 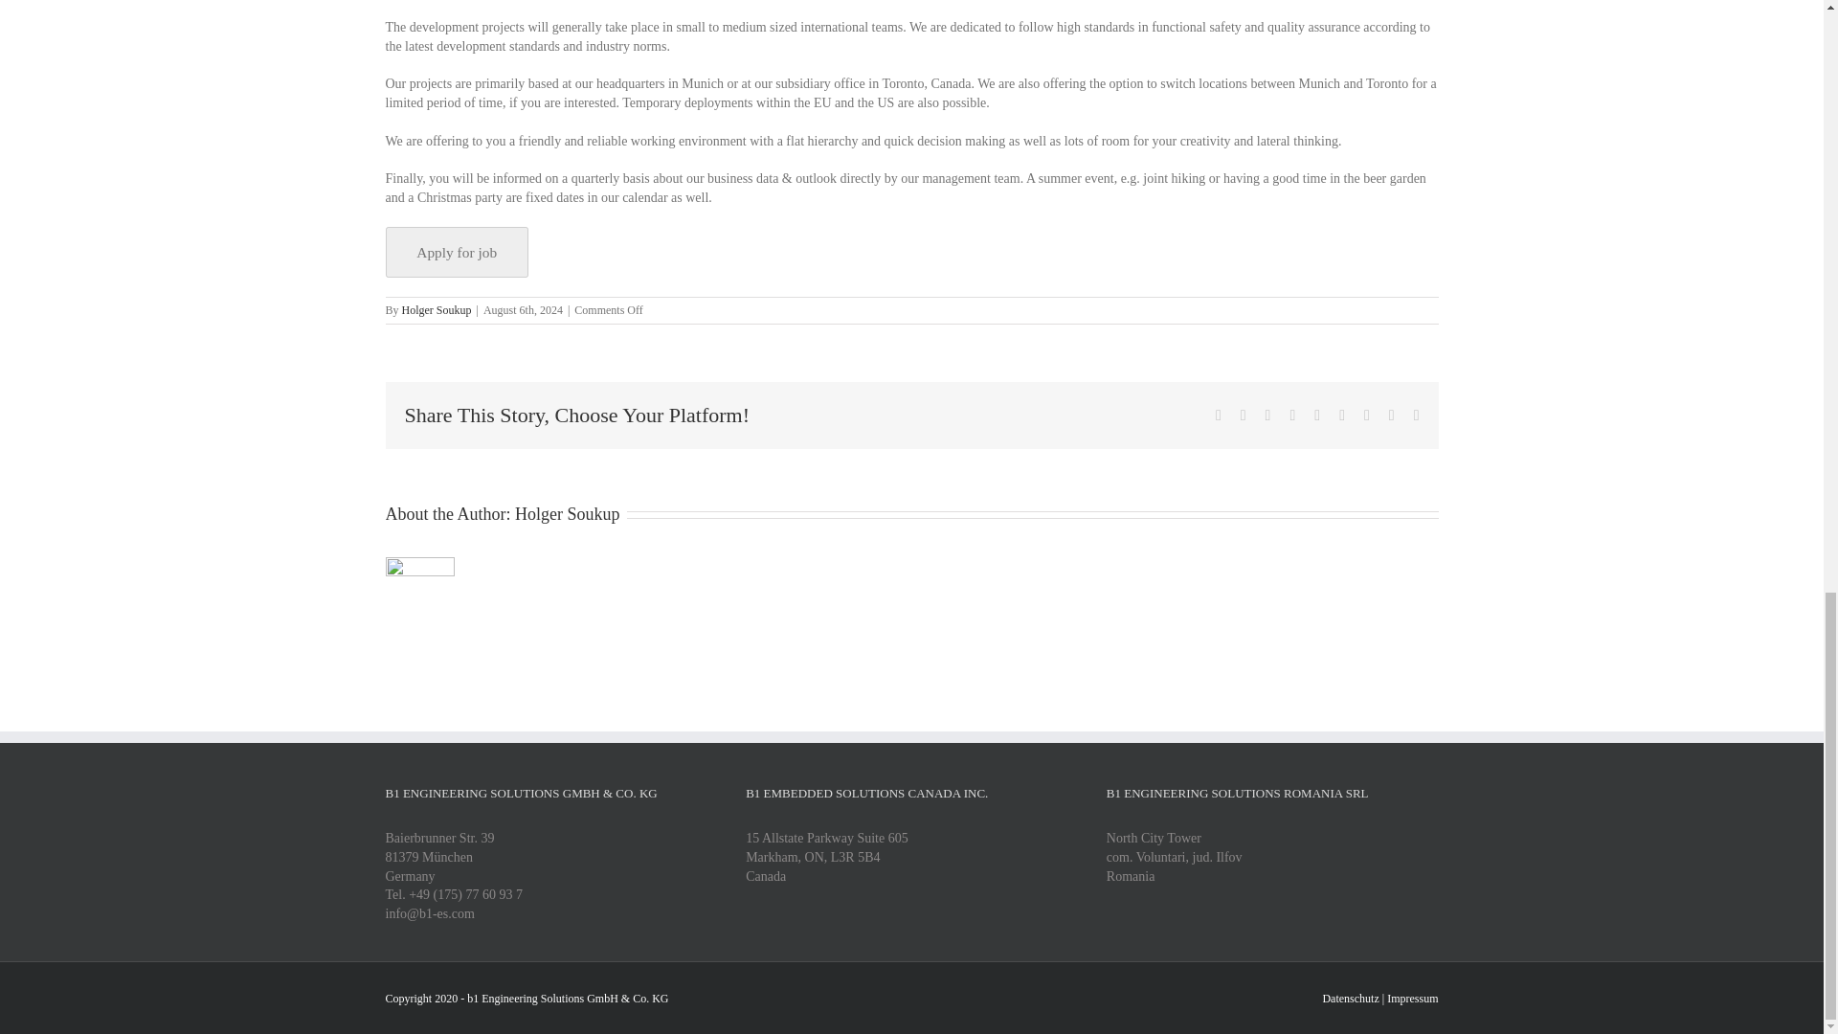 What do you see at coordinates (567, 513) in the screenshot?
I see `Posts by Holger Soukup` at bounding box center [567, 513].